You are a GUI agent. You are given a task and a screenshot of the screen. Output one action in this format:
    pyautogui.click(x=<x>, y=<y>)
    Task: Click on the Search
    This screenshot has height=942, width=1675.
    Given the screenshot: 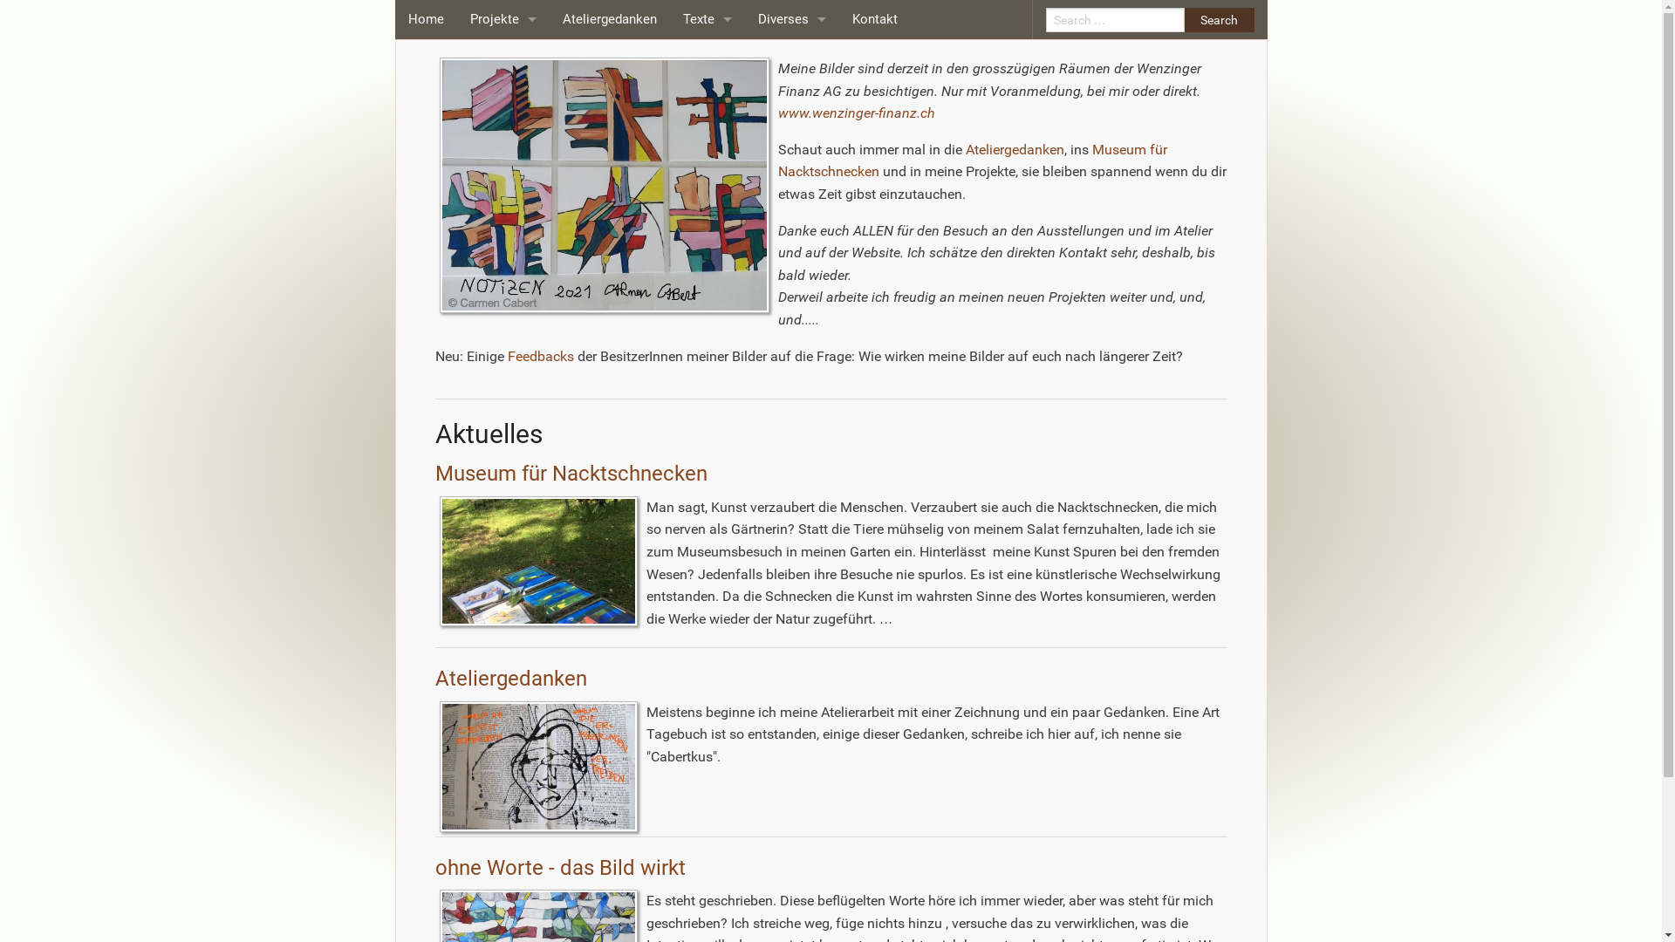 What is the action you would take?
    pyautogui.click(x=1220, y=19)
    